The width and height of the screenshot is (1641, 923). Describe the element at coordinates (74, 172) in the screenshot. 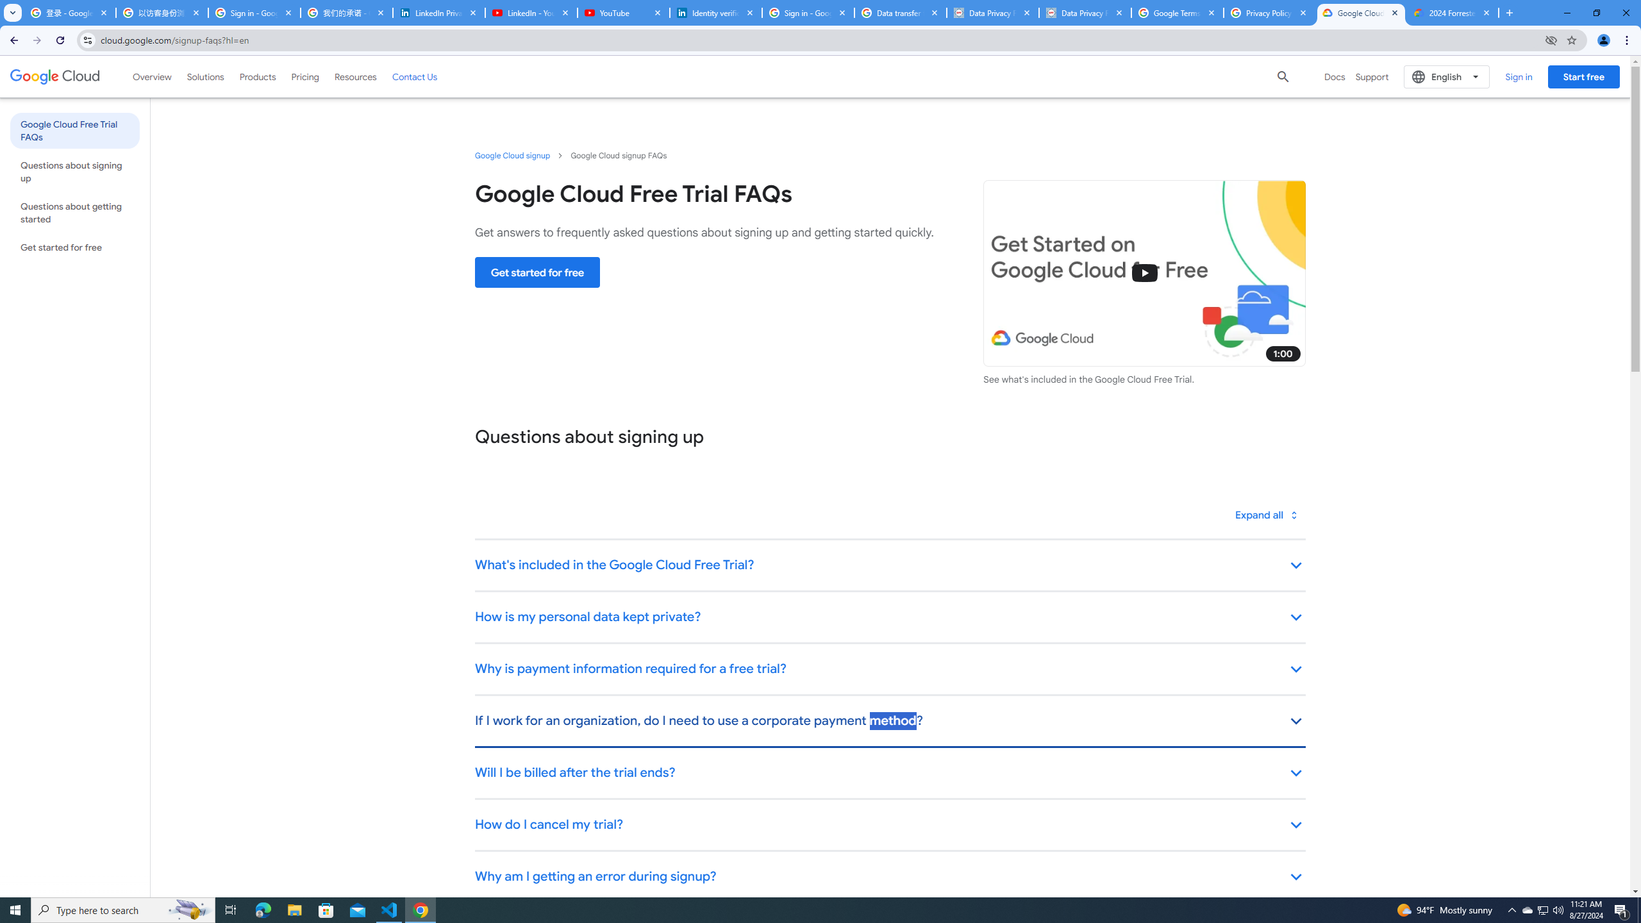

I see `Questions about signing up` at that location.